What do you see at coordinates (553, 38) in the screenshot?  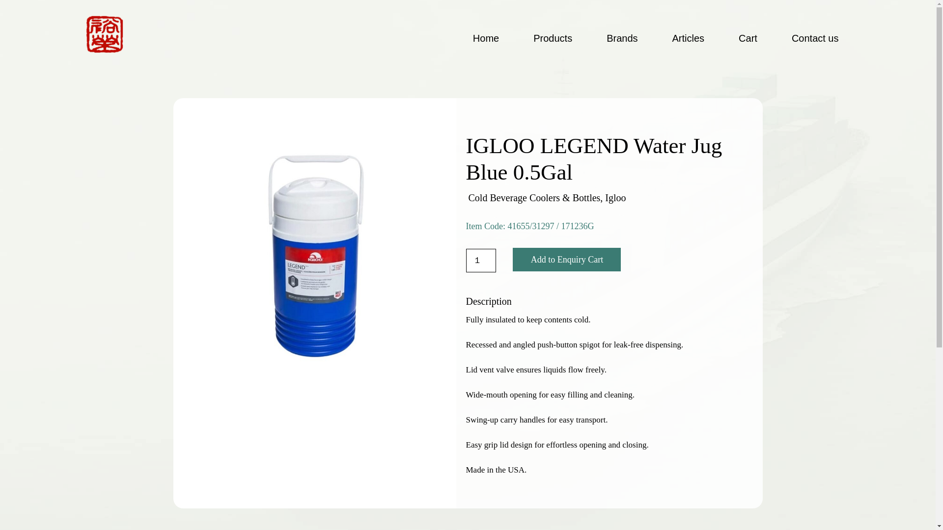 I see `Products` at bounding box center [553, 38].